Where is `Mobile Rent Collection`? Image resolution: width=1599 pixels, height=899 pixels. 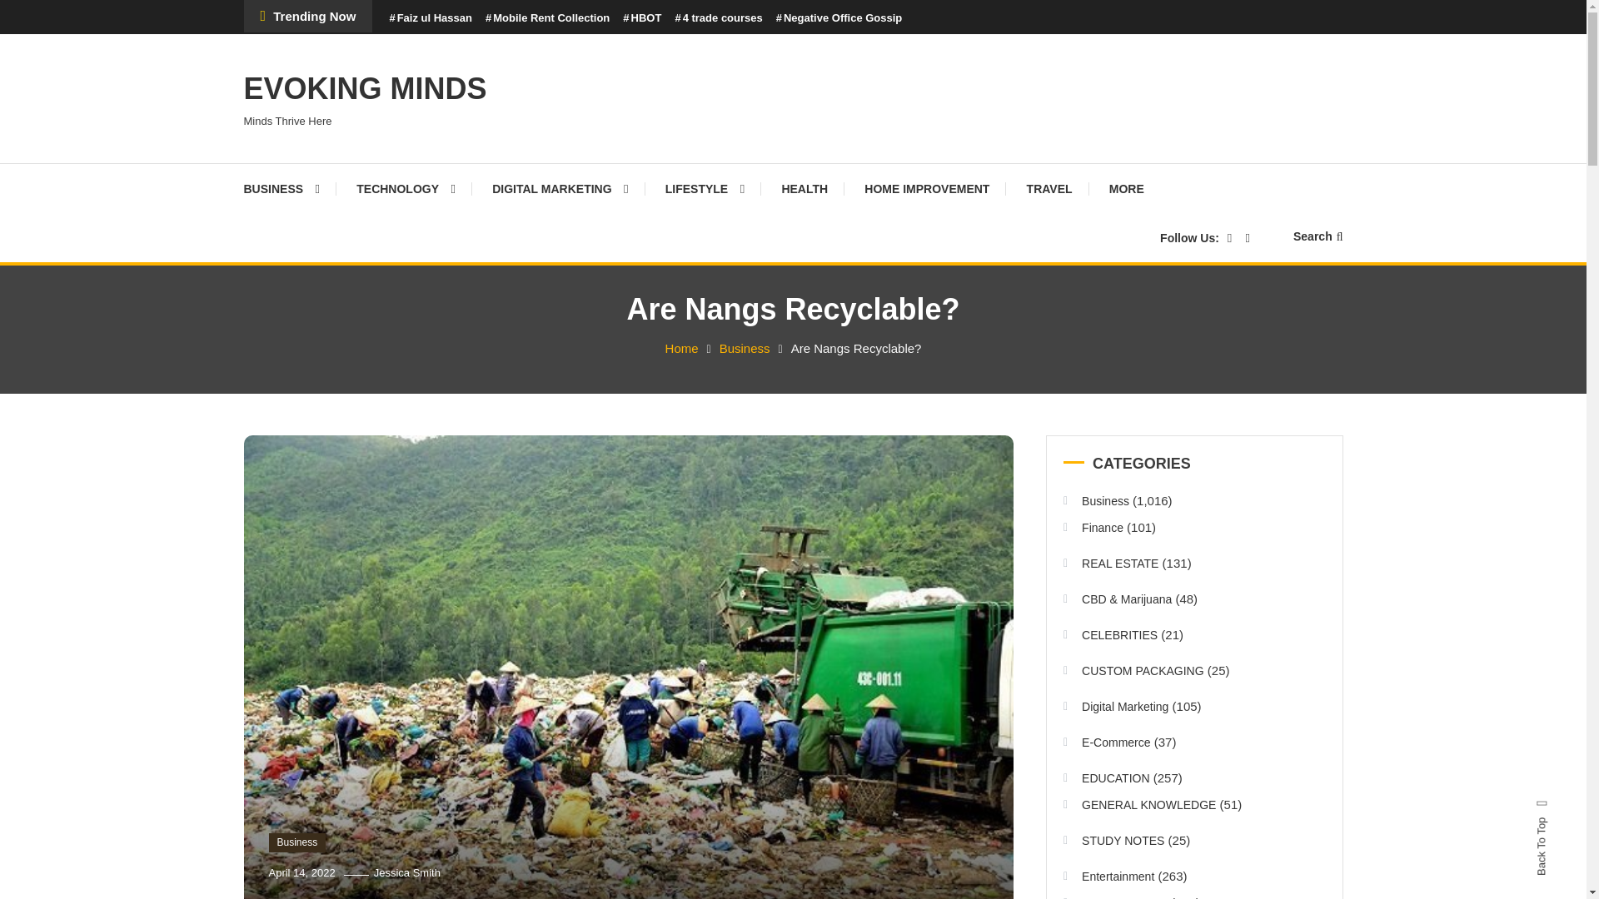
Mobile Rent Collection is located at coordinates (547, 18).